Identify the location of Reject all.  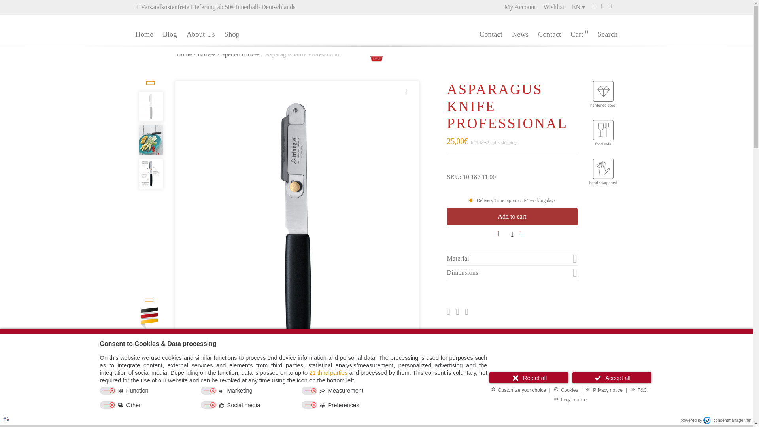
(529, 377).